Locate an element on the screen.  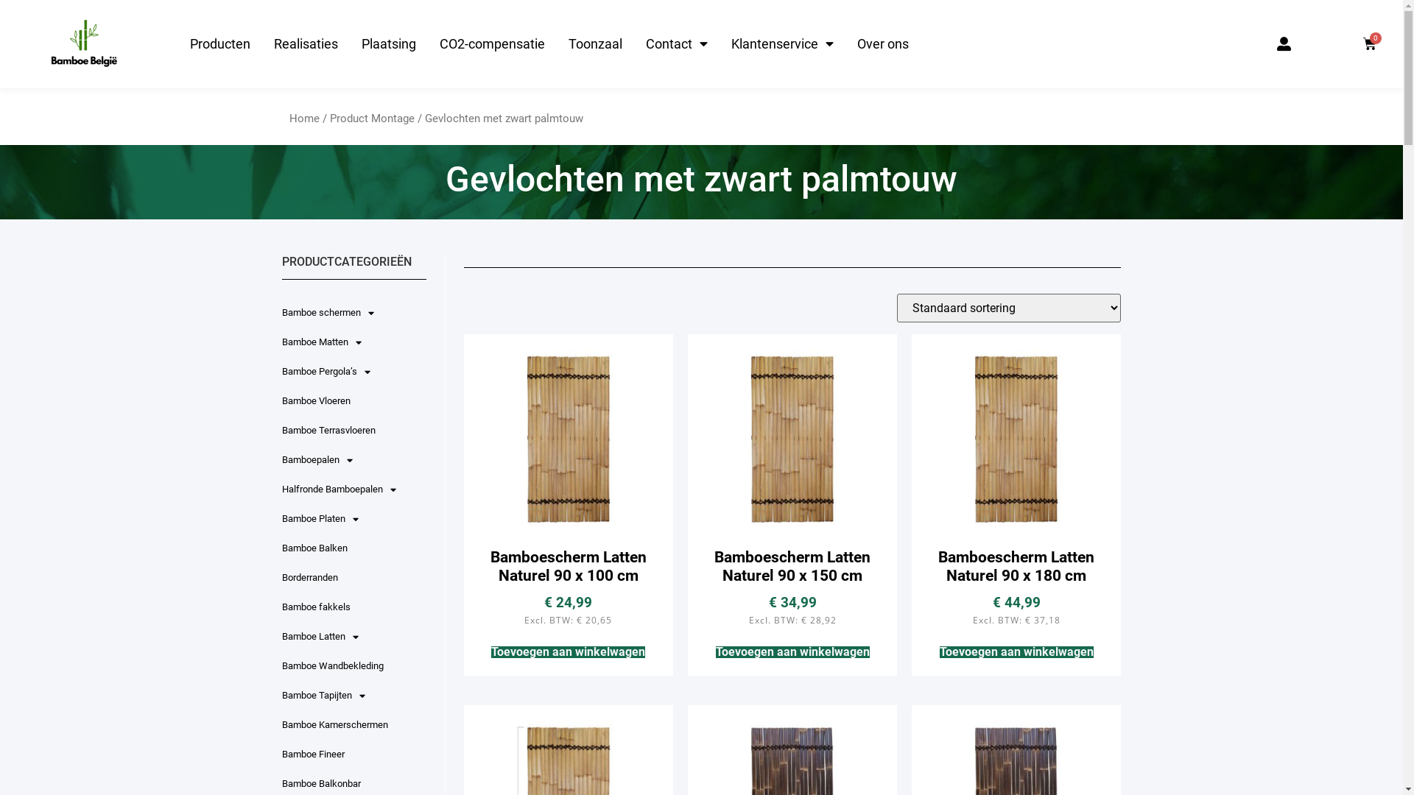
Klantenservice is located at coordinates (782, 44).